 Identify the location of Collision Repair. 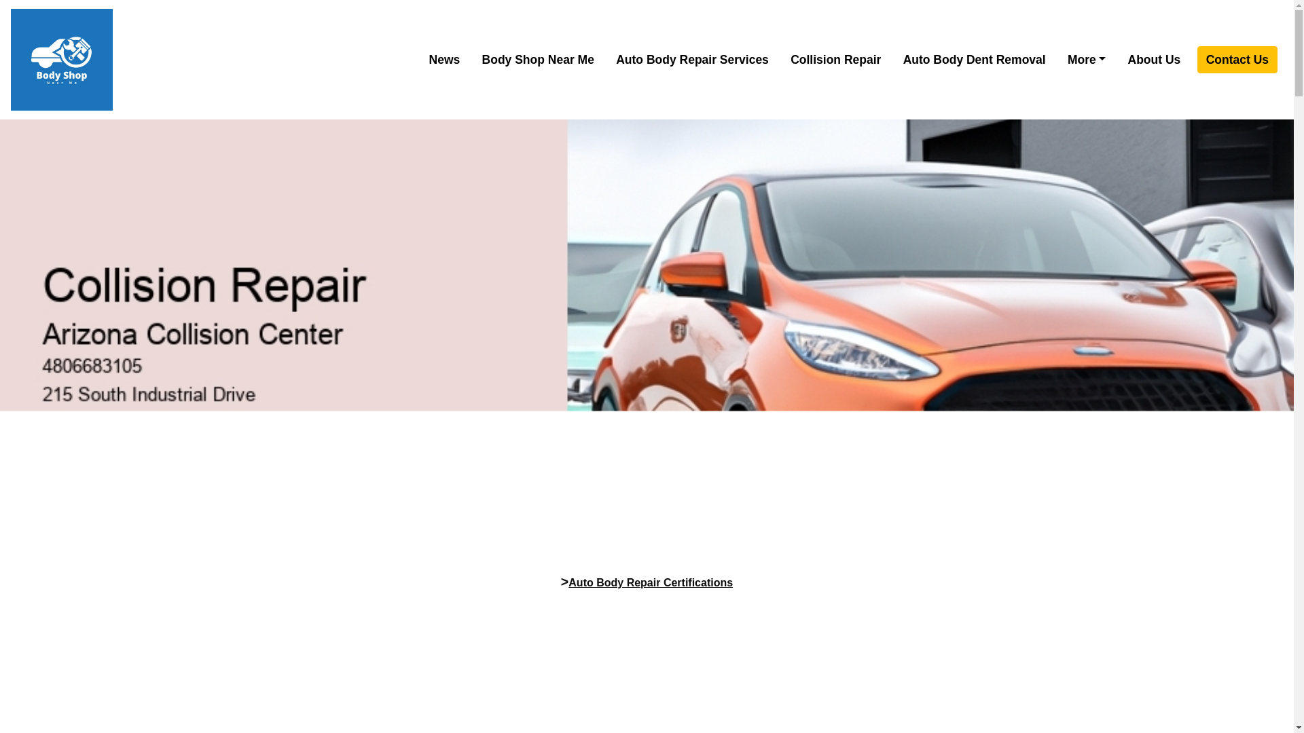
(835, 60).